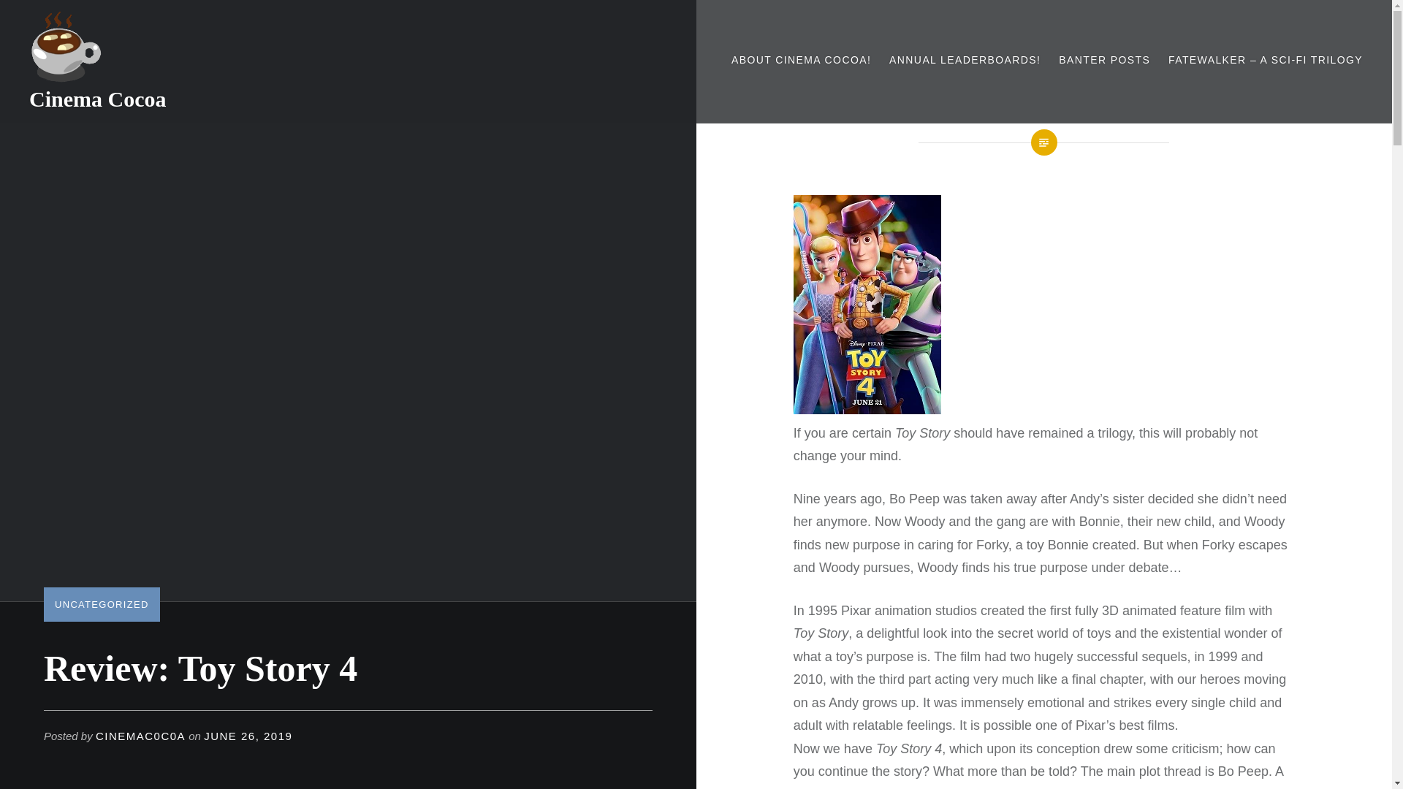 This screenshot has width=1403, height=789. I want to click on UNCATEGORIZED, so click(101, 603).